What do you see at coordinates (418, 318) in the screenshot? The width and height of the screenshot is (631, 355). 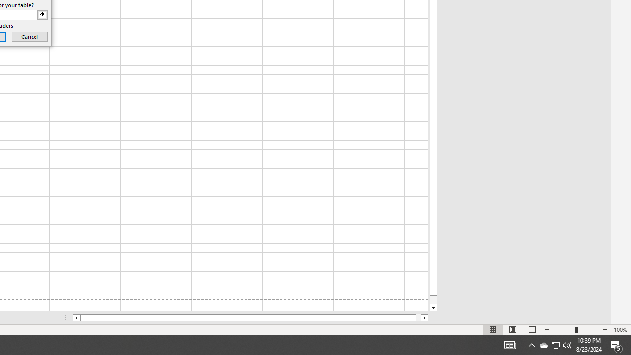 I see `Page right` at bounding box center [418, 318].